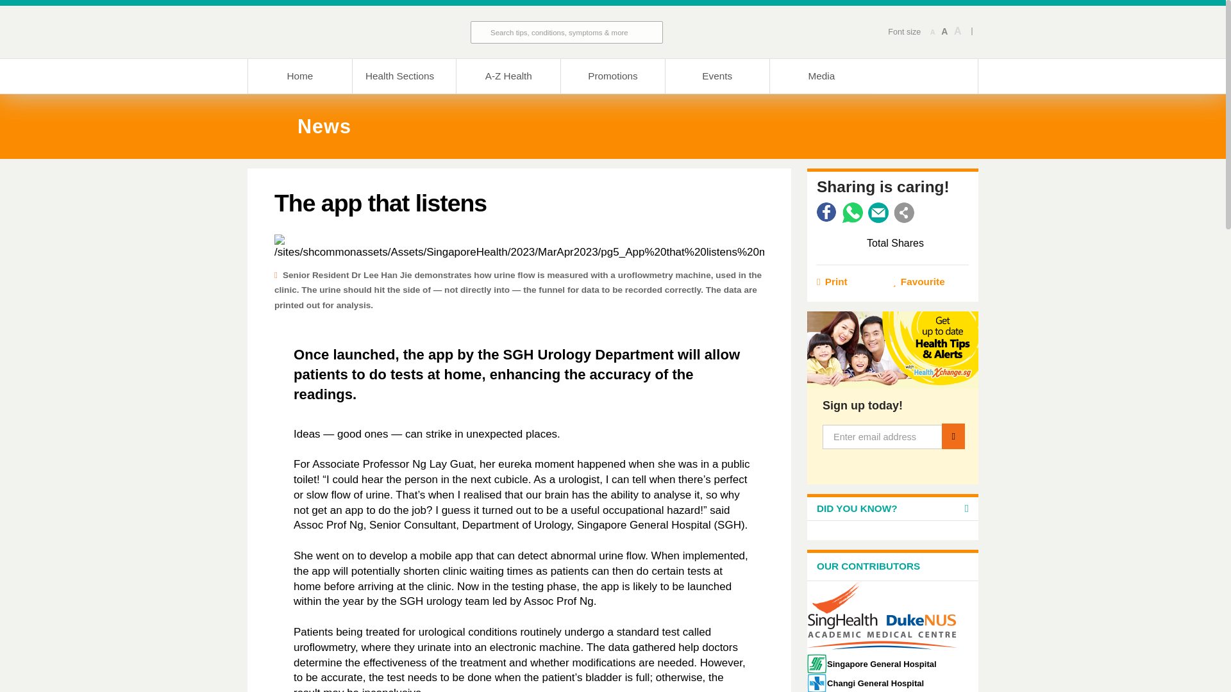 Image resolution: width=1231 pixels, height=692 pixels. Describe the element at coordinates (717, 76) in the screenshot. I see `Events` at that location.